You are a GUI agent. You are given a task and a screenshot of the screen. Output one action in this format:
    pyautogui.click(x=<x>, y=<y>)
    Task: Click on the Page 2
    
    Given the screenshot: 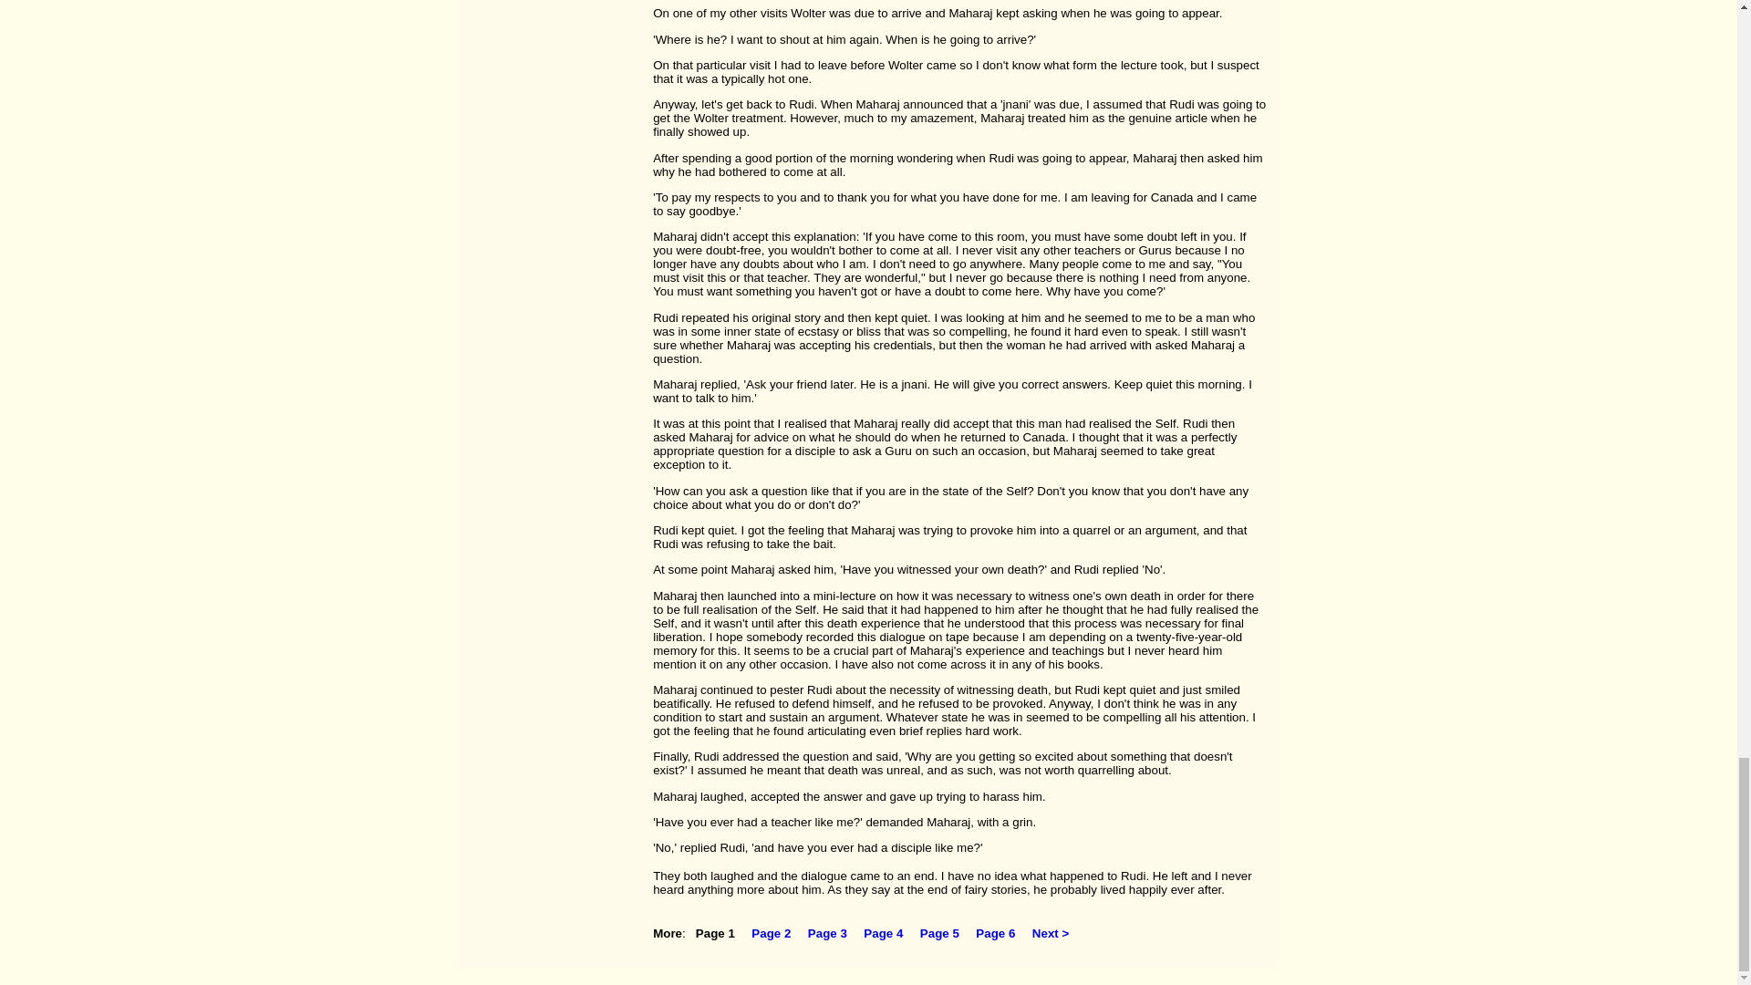 What is the action you would take?
    pyautogui.click(x=771, y=934)
    